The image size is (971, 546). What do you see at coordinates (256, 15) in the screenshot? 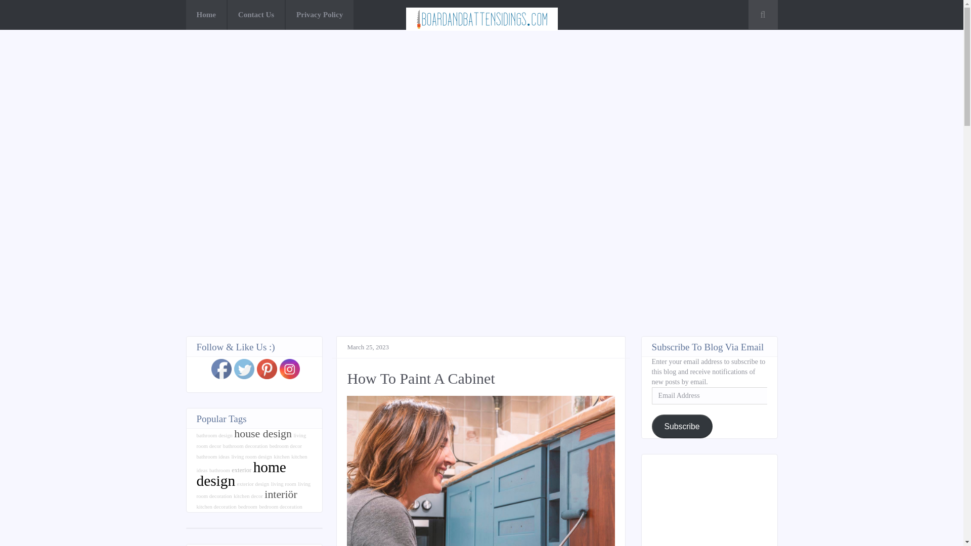
I see `Contact Us` at bounding box center [256, 15].